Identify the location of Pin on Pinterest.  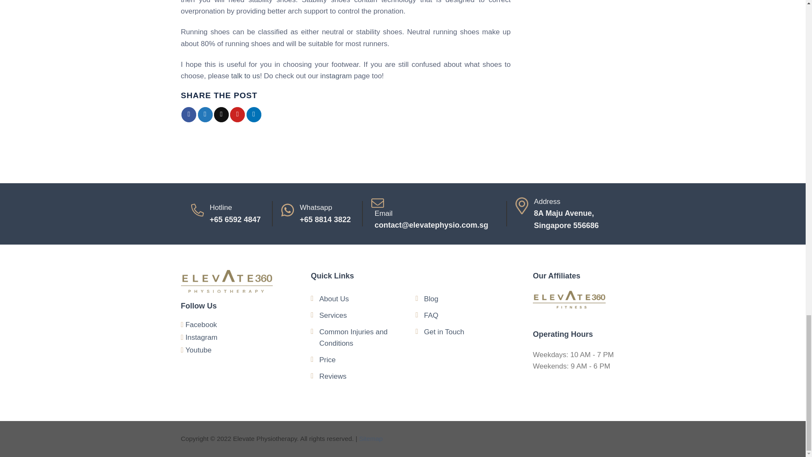
(237, 114).